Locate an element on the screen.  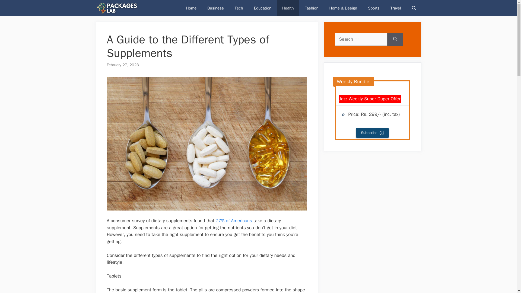
Travel is located at coordinates (396, 8).